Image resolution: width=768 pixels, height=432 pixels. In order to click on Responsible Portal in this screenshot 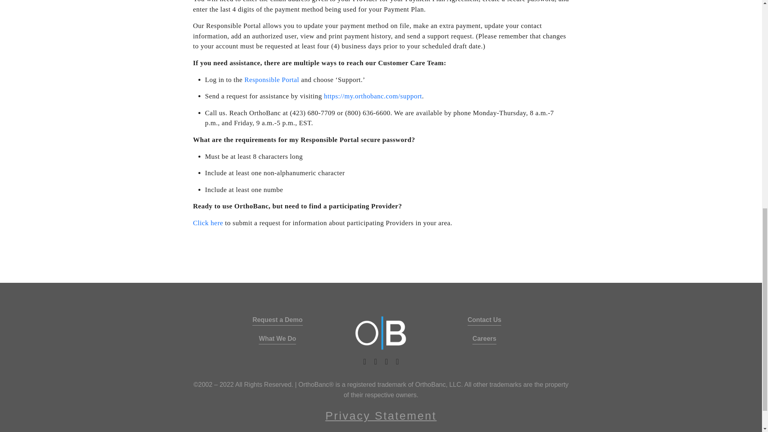, I will do `click(272, 80)`.